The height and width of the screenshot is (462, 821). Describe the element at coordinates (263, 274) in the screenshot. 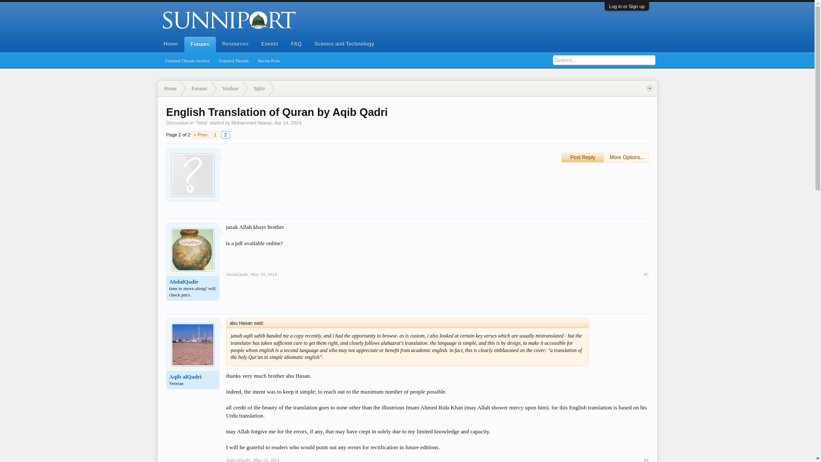

I see `May 19, 2014` at that location.